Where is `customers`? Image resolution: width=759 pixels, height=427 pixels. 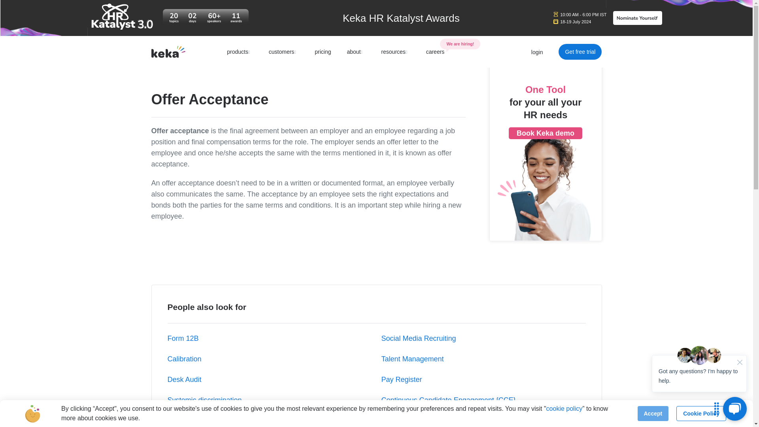 customers is located at coordinates (284, 52).